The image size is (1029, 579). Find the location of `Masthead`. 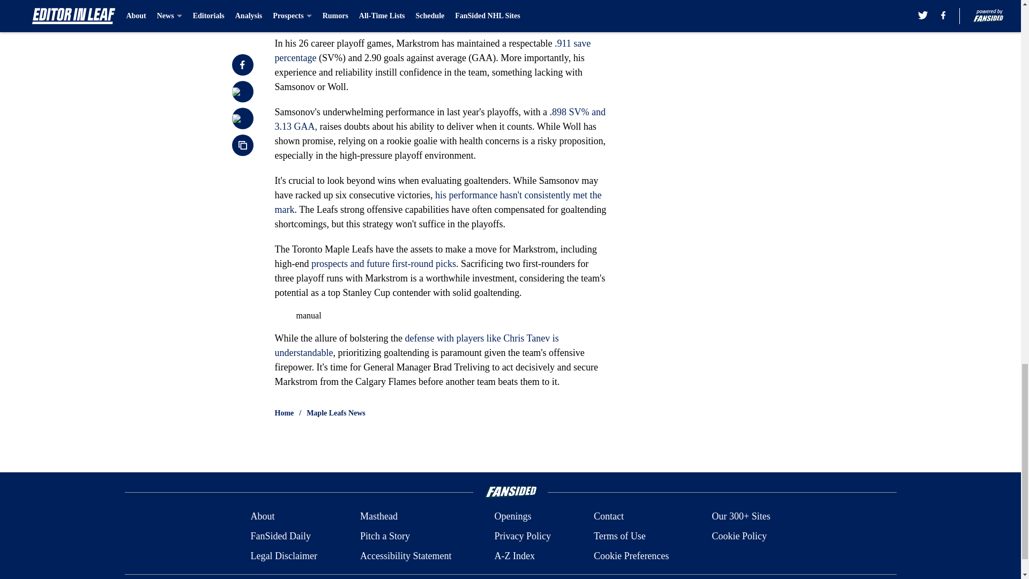

Masthead is located at coordinates (378, 517).